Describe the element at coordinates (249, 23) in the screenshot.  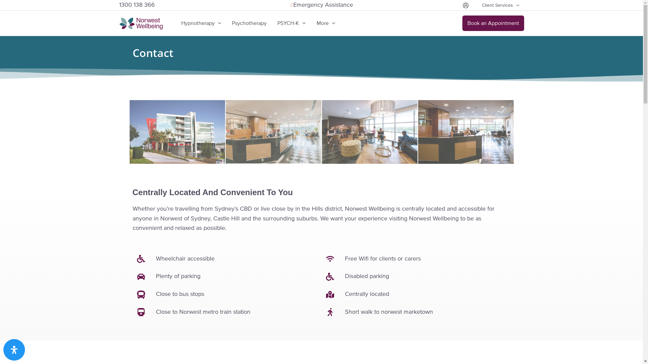
I see `Psychotherapy` at that location.